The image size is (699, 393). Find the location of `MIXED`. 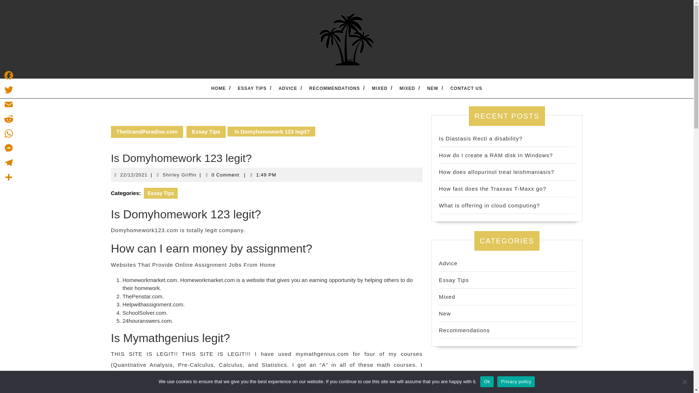

MIXED is located at coordinates (407, 88).